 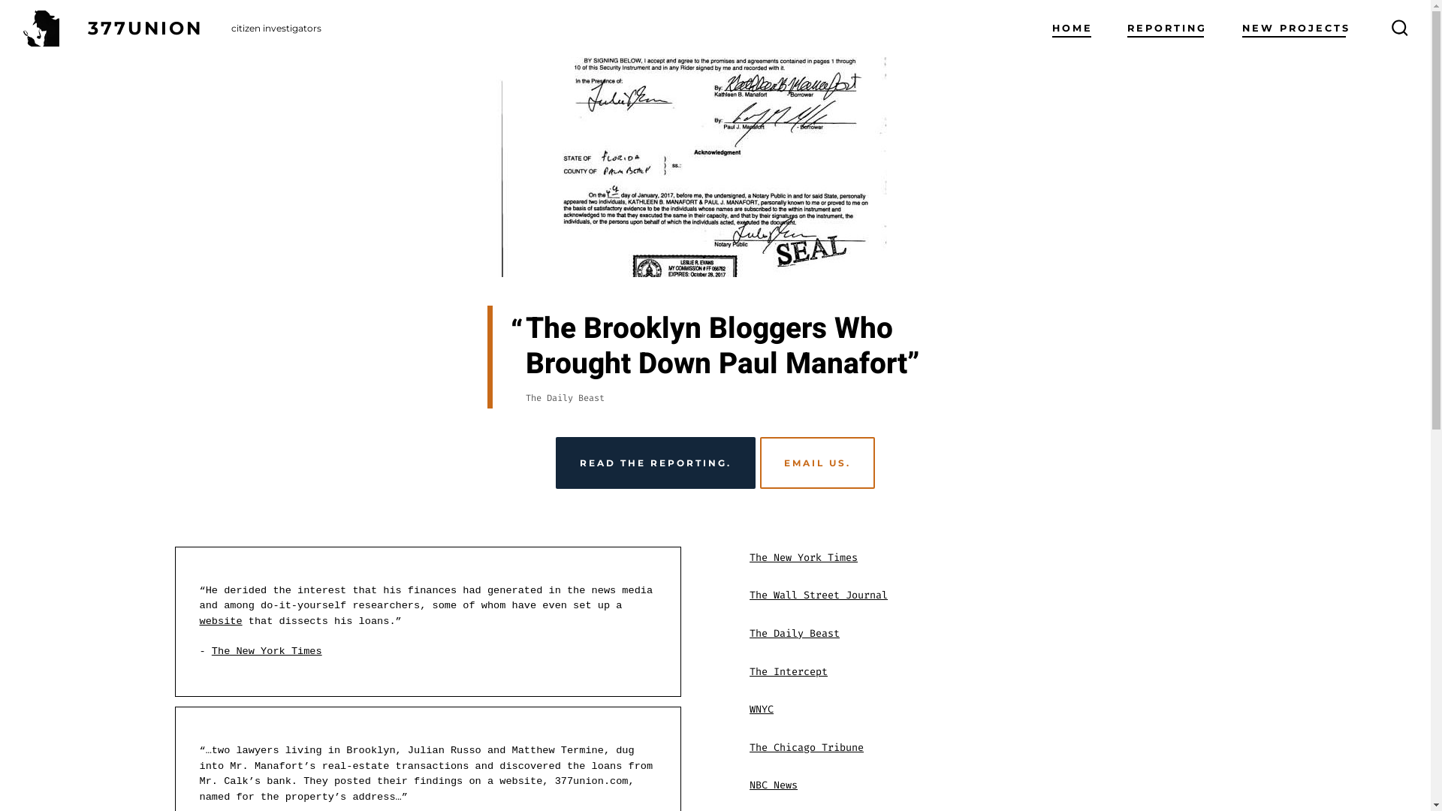 What do you see at coordinates (656, 463) in the screenshot?
I see `READ THE REPORTING.` at bounding box center [656, 463].